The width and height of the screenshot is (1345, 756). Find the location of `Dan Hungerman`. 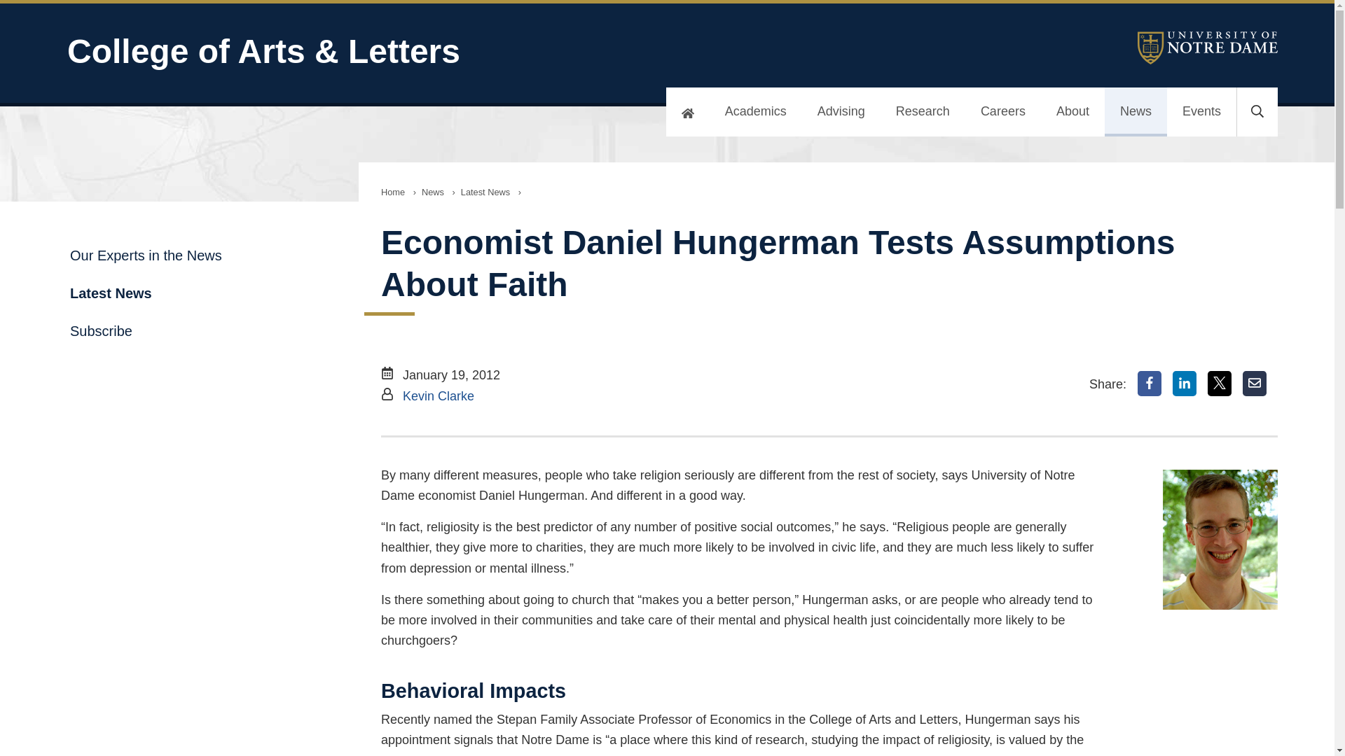

Dan Hungerman is located at coordinates (1220, 539).